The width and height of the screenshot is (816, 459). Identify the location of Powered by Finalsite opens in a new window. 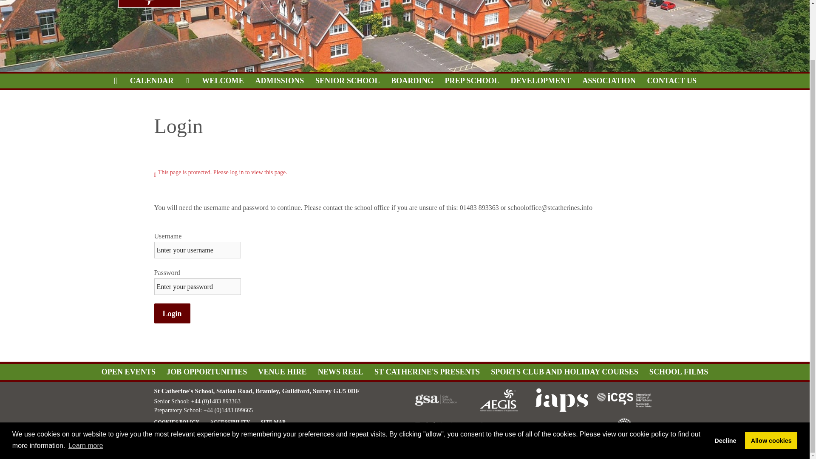
(626, 446).